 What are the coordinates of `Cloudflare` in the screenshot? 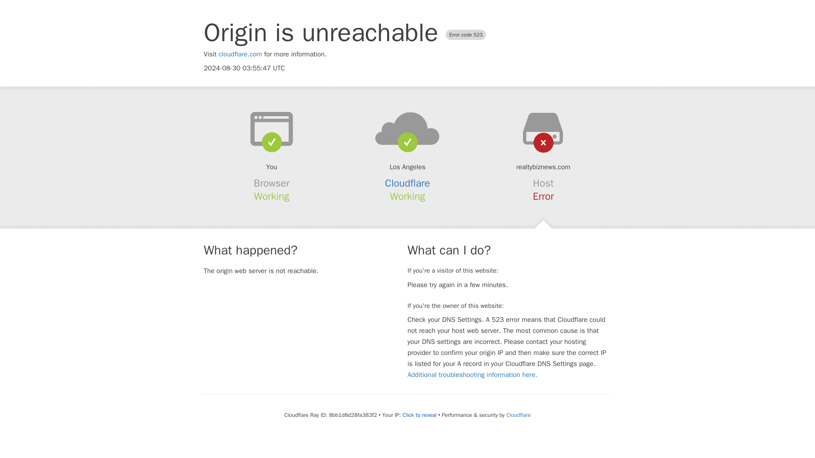 It's located at (407, 183).